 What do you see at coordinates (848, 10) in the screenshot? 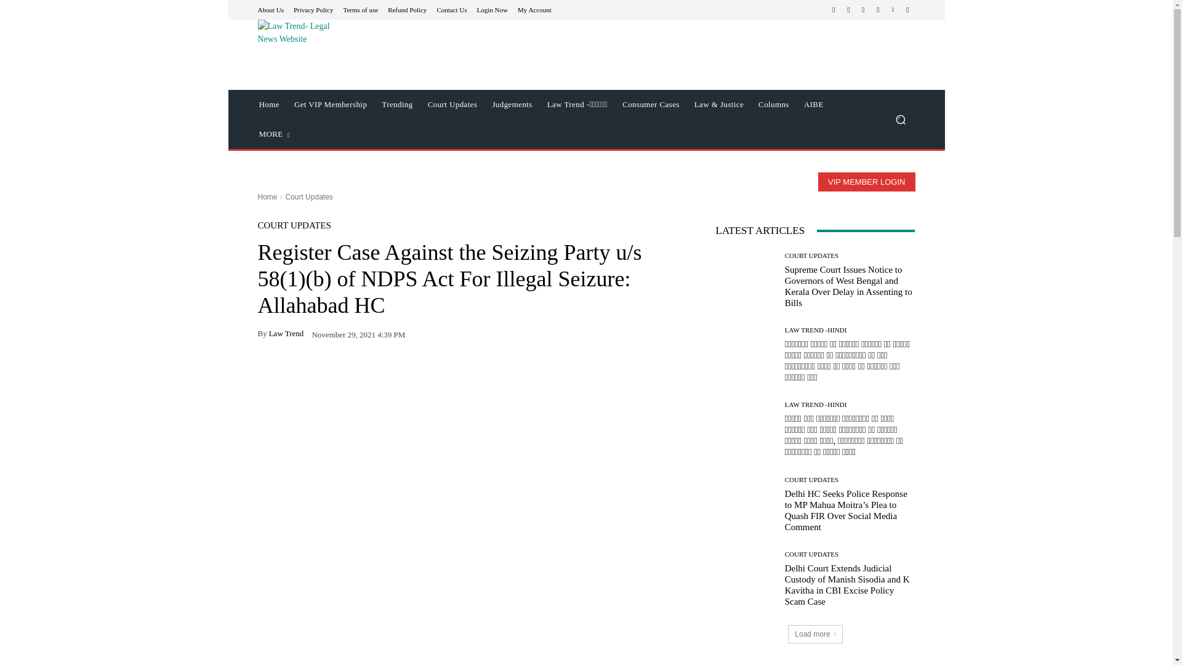
I see `Instagram` at bounding box center [848, 10].